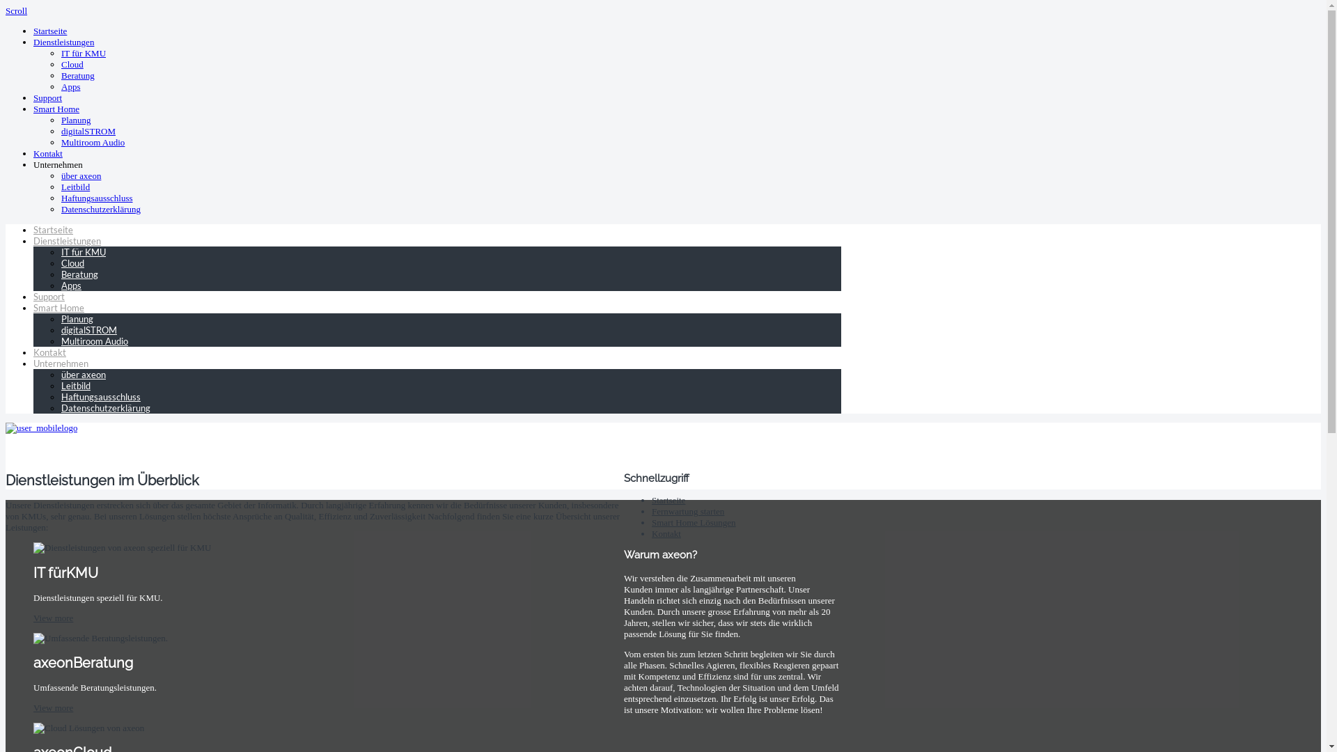 This screenshot has width=1337, height=752. Describe the element at coordinates (95, 341) in the screenshot. I see `Multiroom Audio` at that location.